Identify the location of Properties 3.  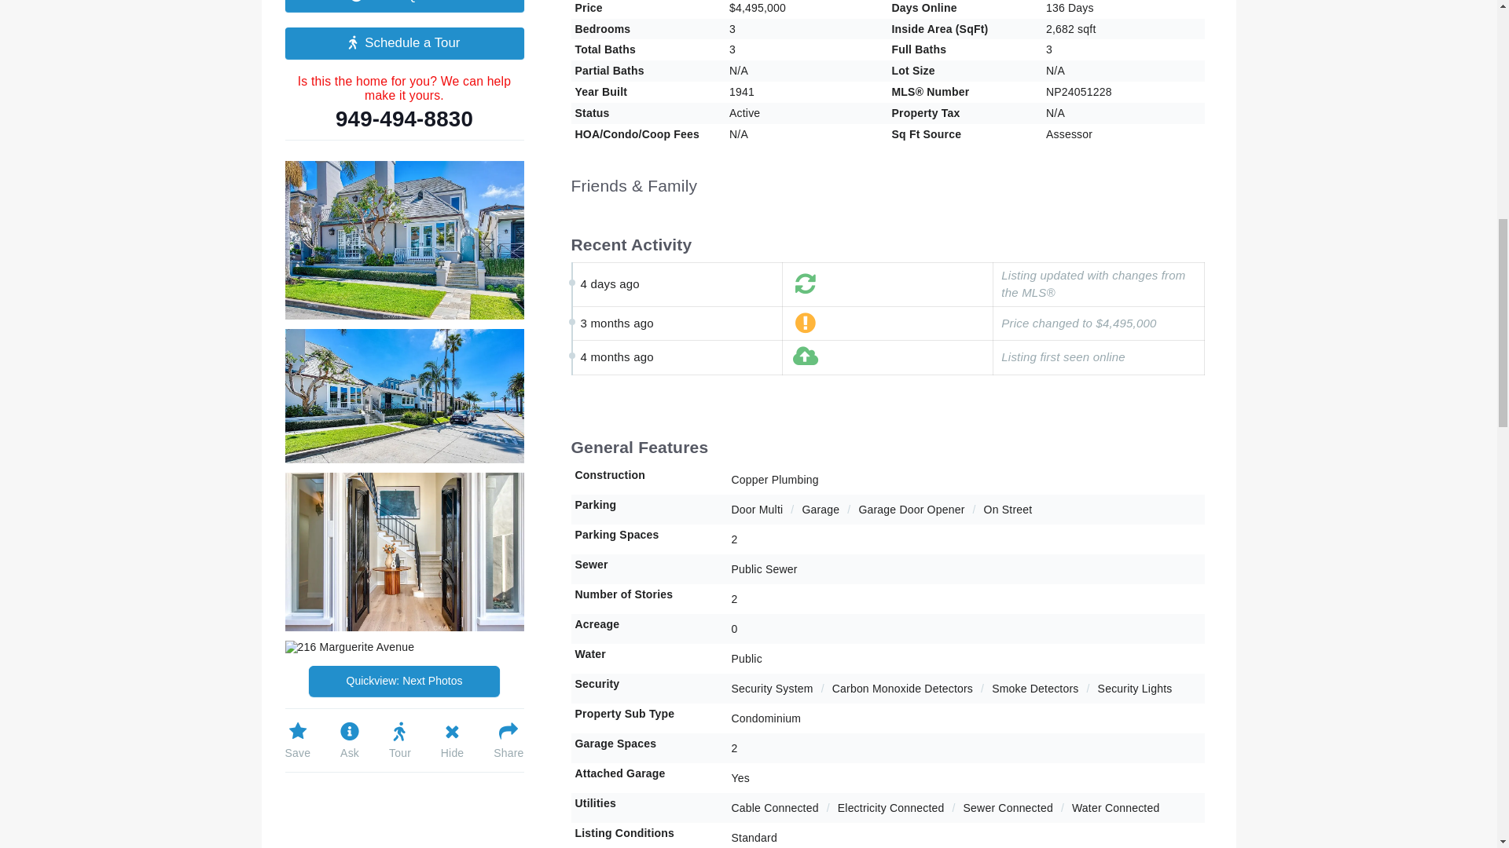
(404, 551).